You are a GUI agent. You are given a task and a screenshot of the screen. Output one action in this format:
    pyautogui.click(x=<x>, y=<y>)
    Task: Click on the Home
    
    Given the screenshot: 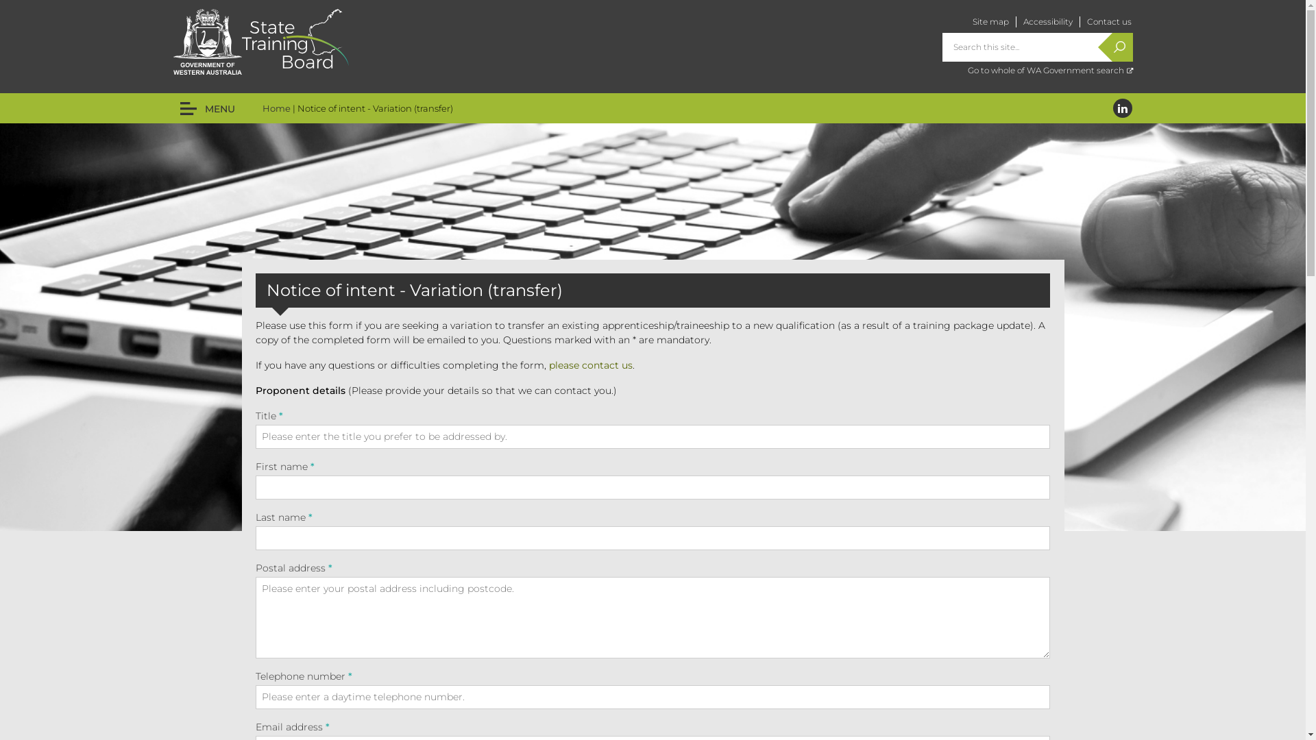 What is the action you would take?
    pyautogui.click(x=276, y=108)
    